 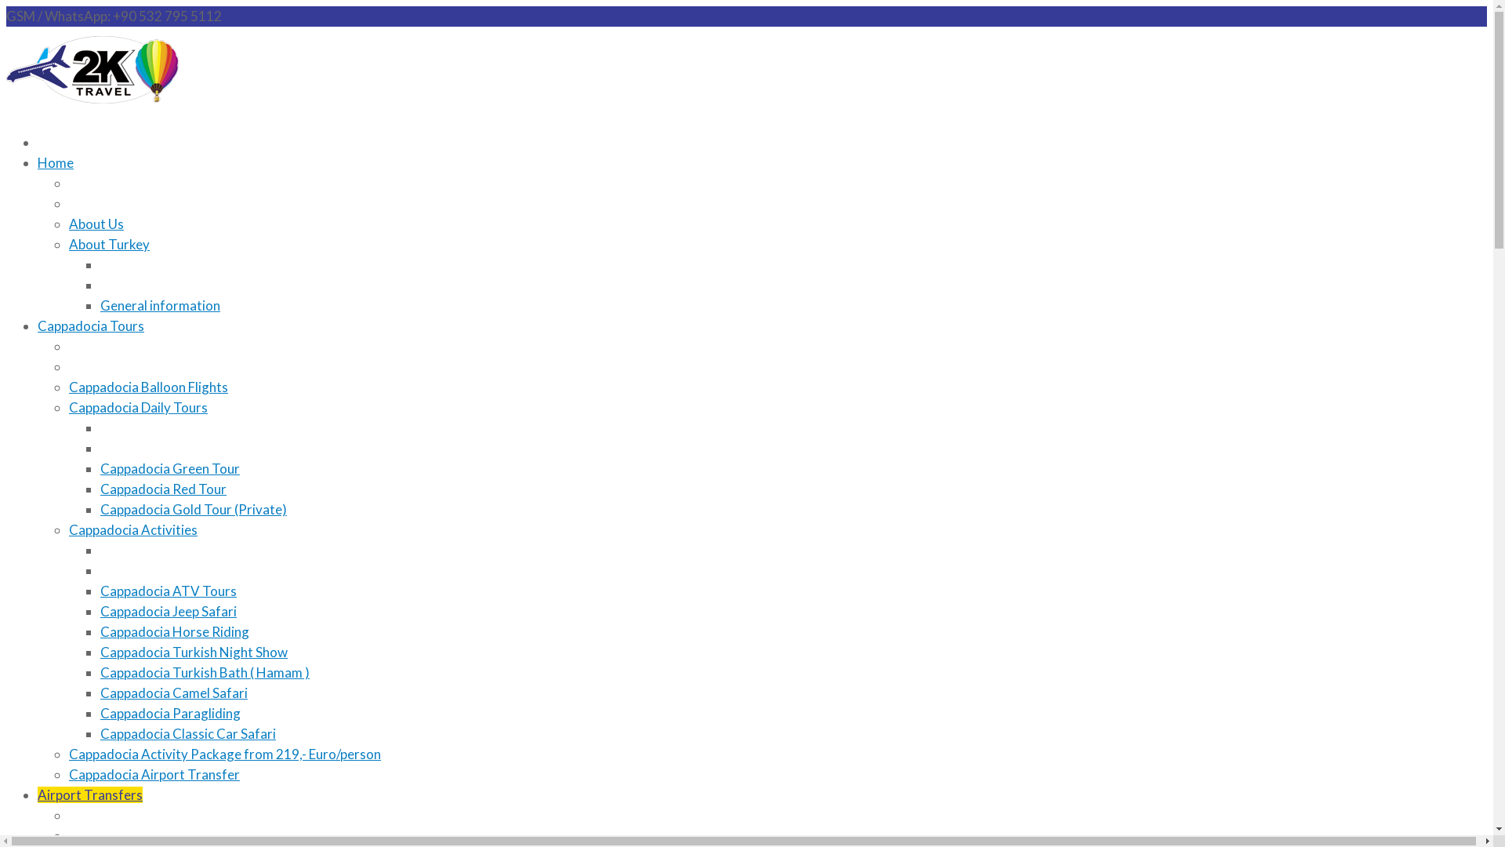 I want to click on General information, so click(x=160, y=306).